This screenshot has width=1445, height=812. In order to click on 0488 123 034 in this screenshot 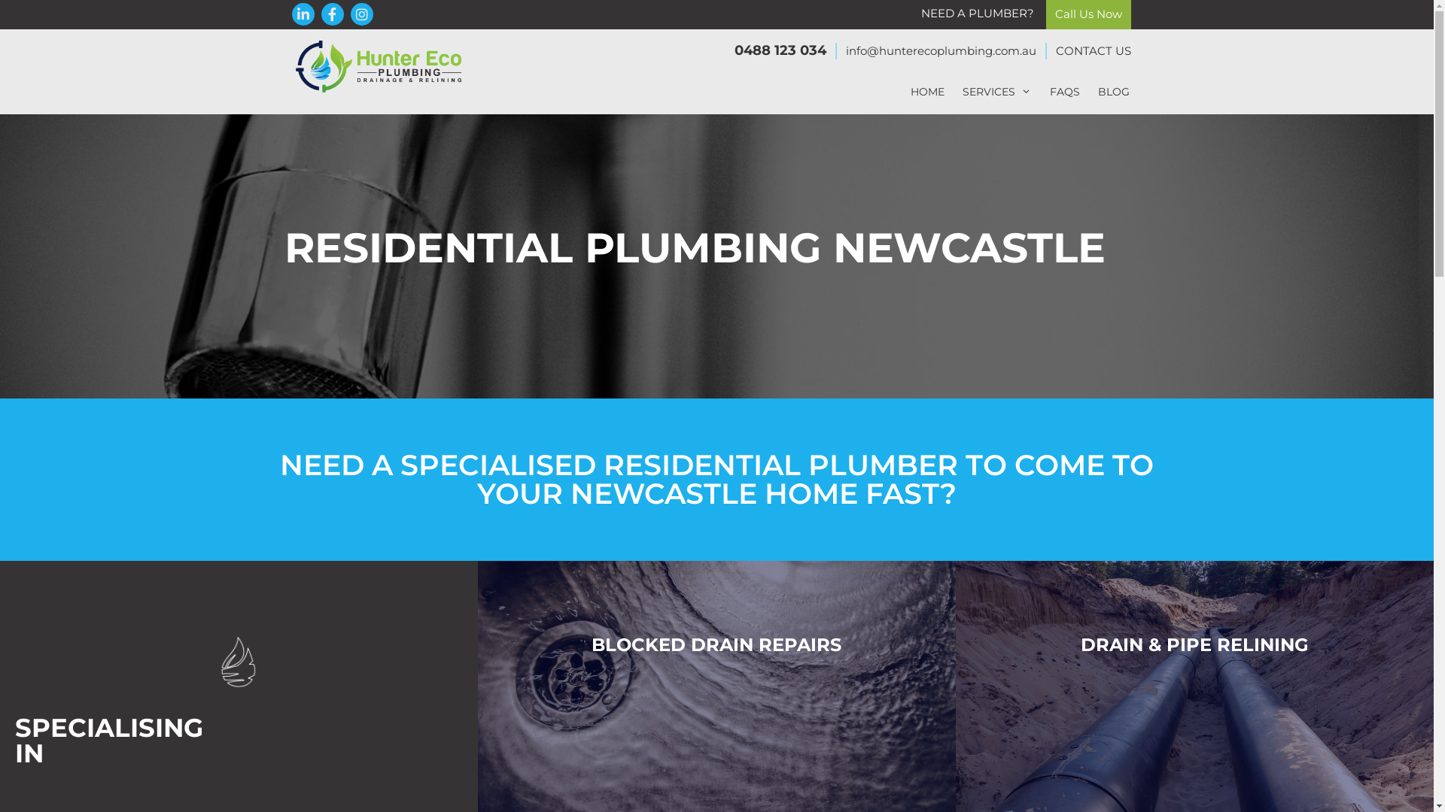, I will do `click(780, 50)`.